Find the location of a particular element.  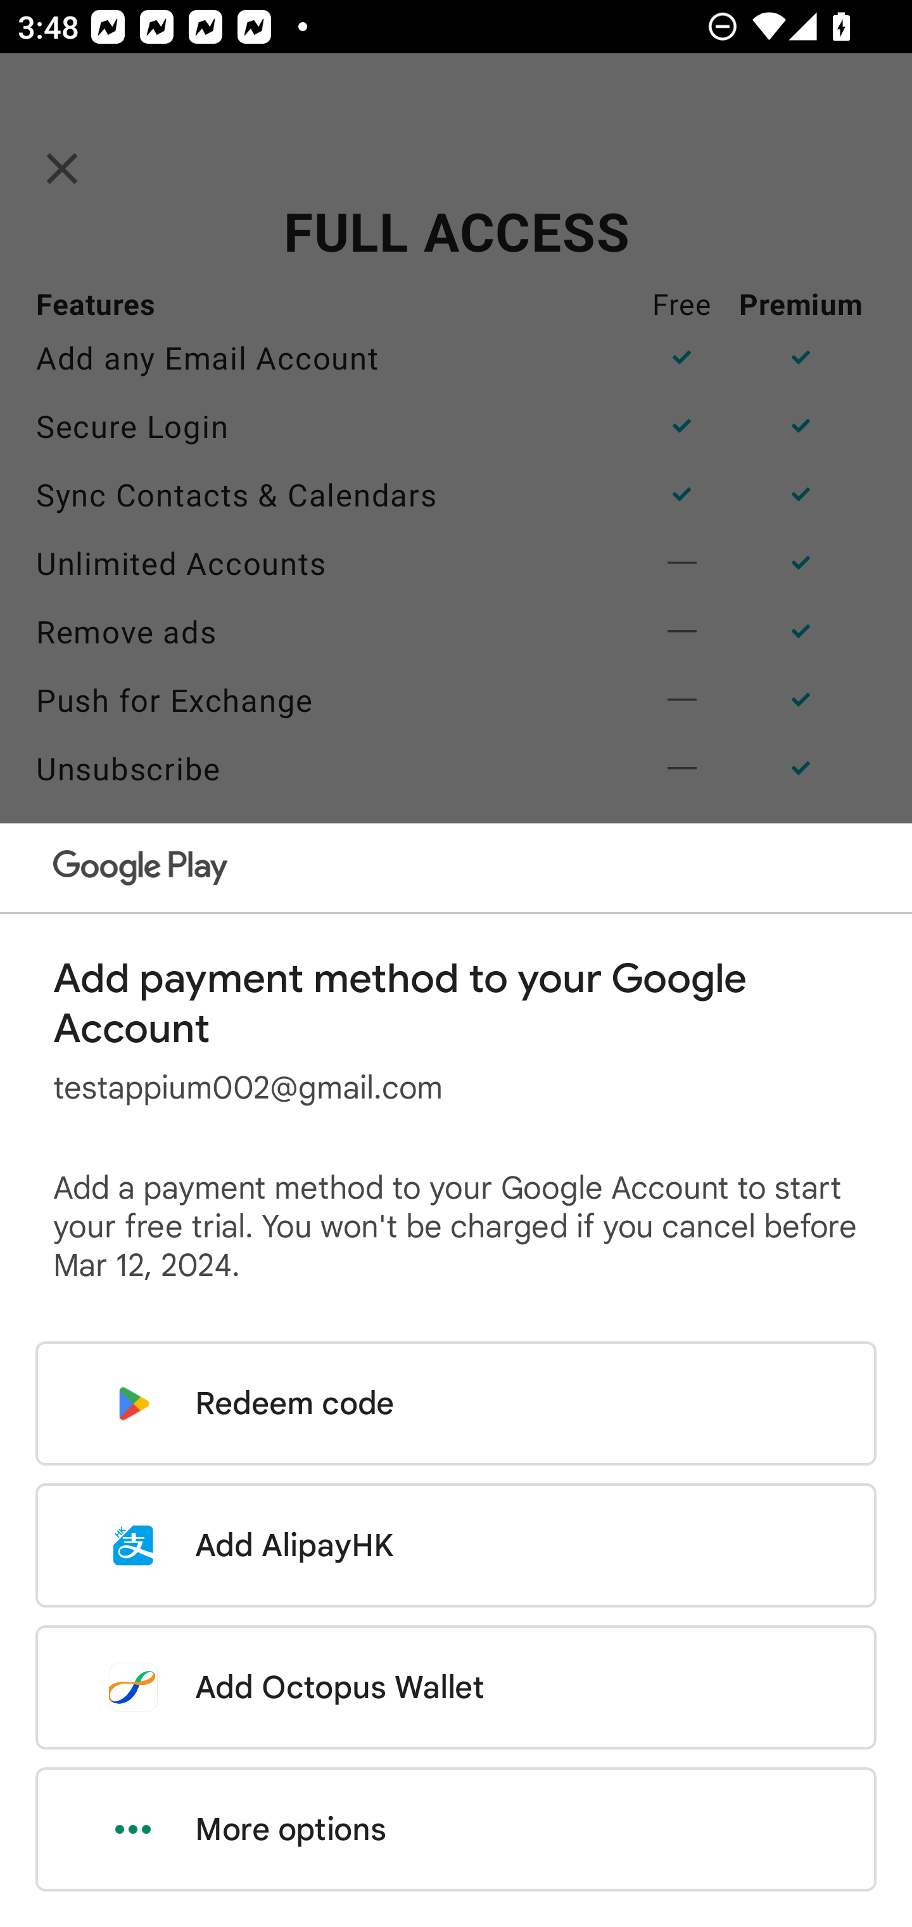

Redeem code is located at coordinates (456, 1403).